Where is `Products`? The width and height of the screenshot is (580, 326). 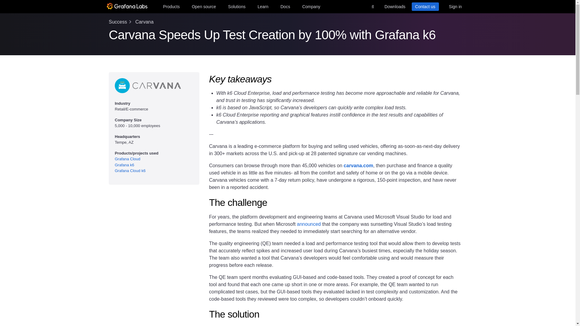
Products is located at coordinates (171, 6).